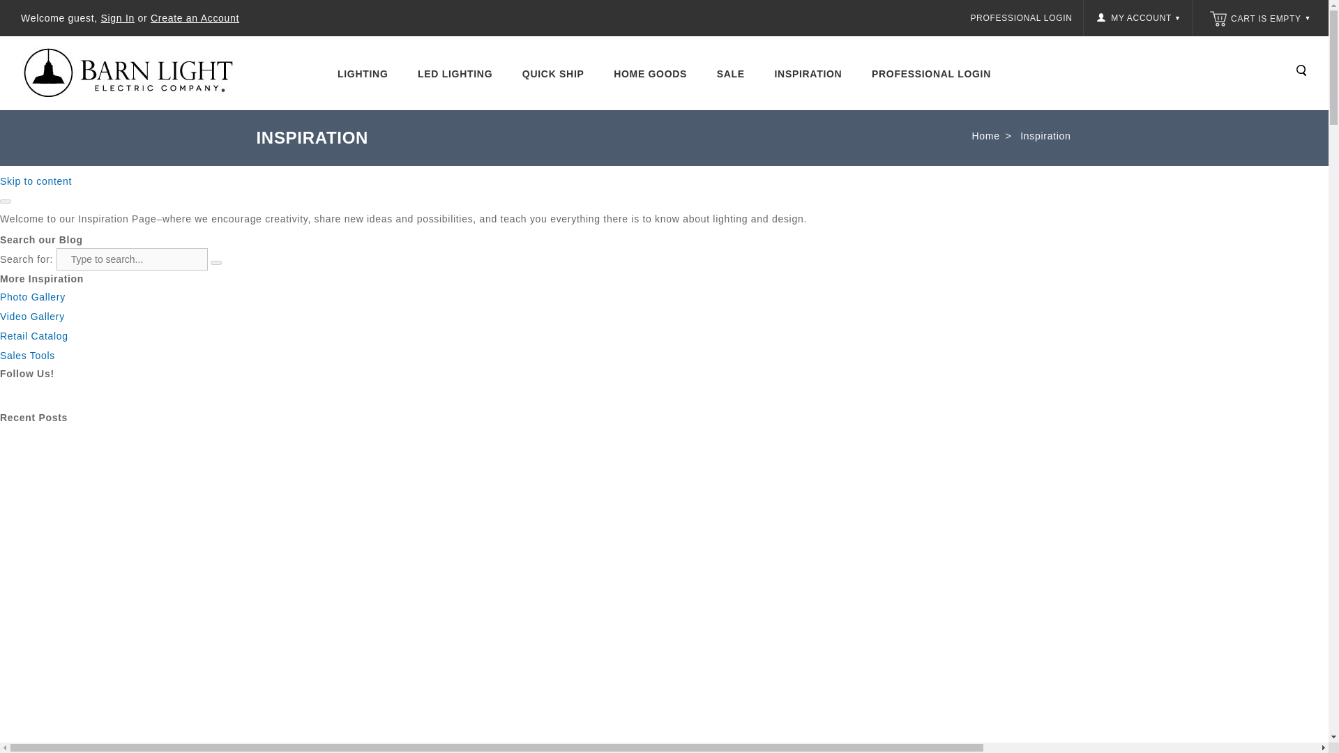  I want to click on Follow Us on Pinterest, so click(78, 393).